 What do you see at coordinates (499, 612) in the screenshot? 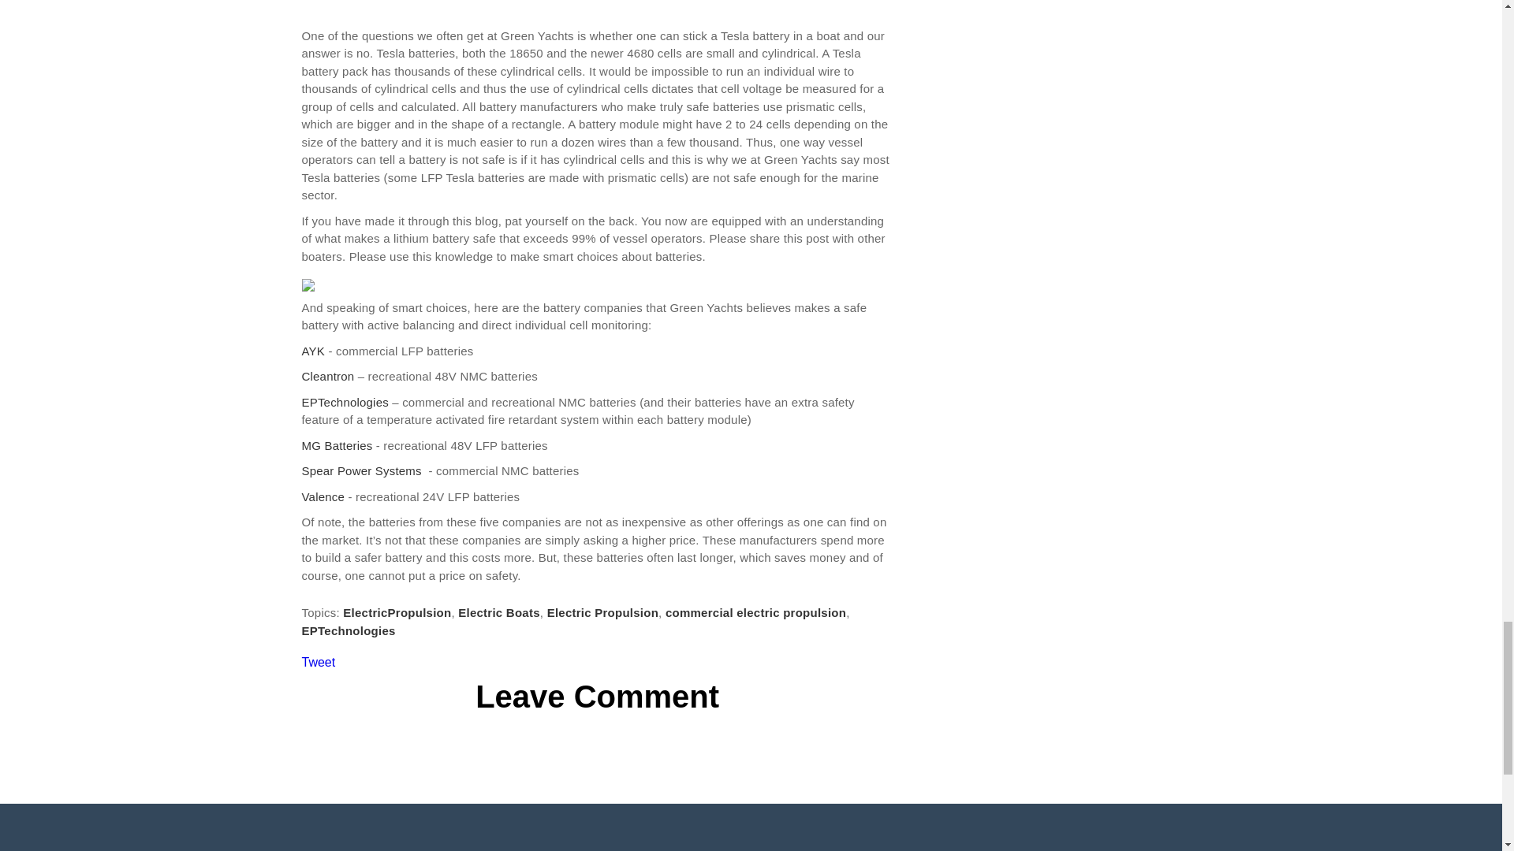
I see `Electric Boats` at bounding box center [499, 612].